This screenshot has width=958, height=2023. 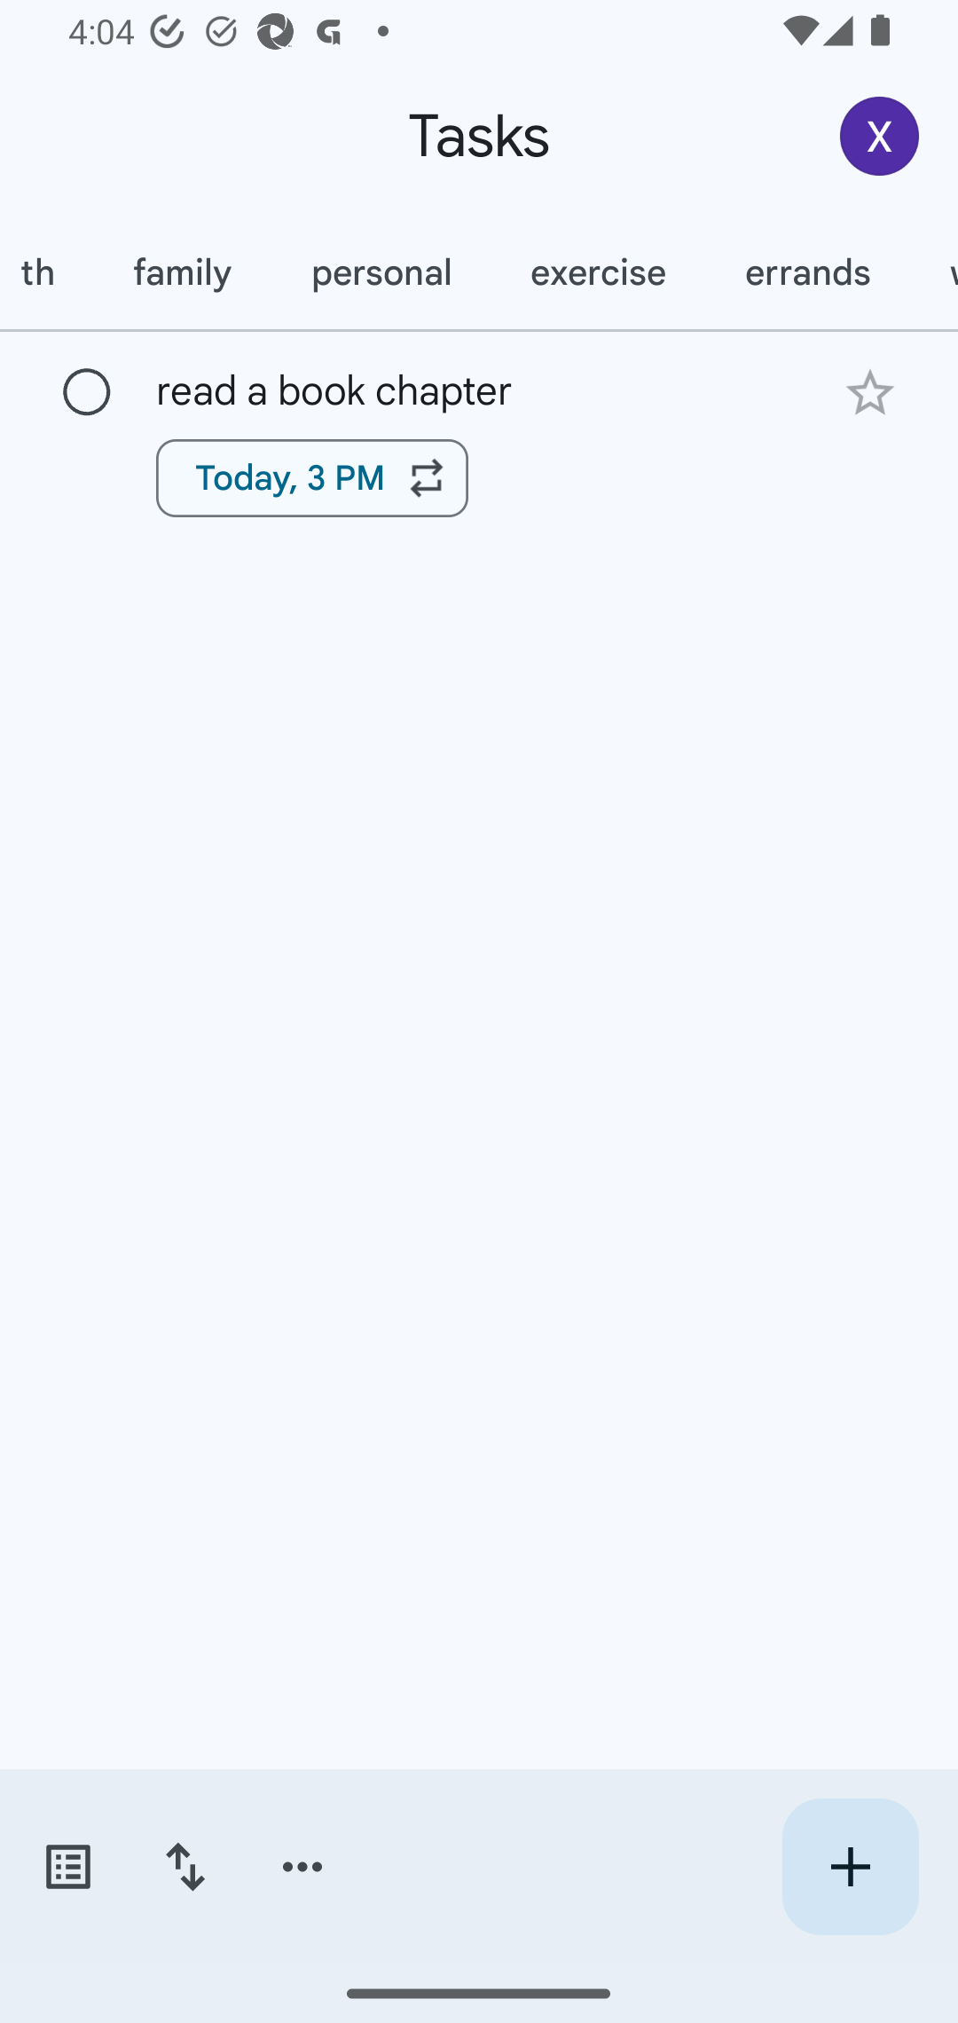 What do you see at coordinates (807, 272) in the screenshot?
I see `errands` at bounding box center [807, 272].